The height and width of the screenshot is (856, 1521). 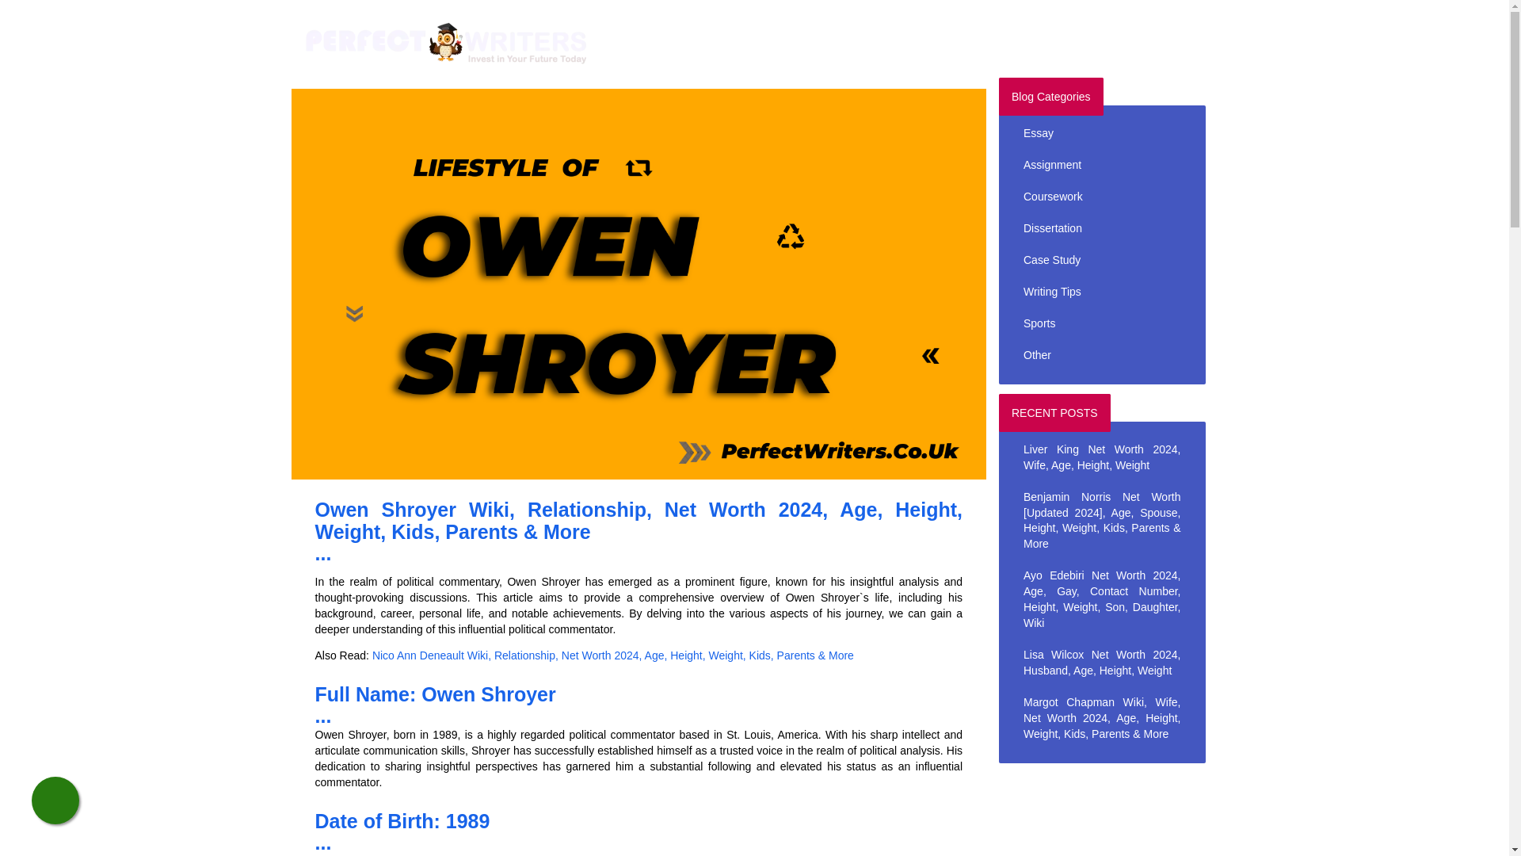 I want to click on Essay, so click(x=1101, y=134).